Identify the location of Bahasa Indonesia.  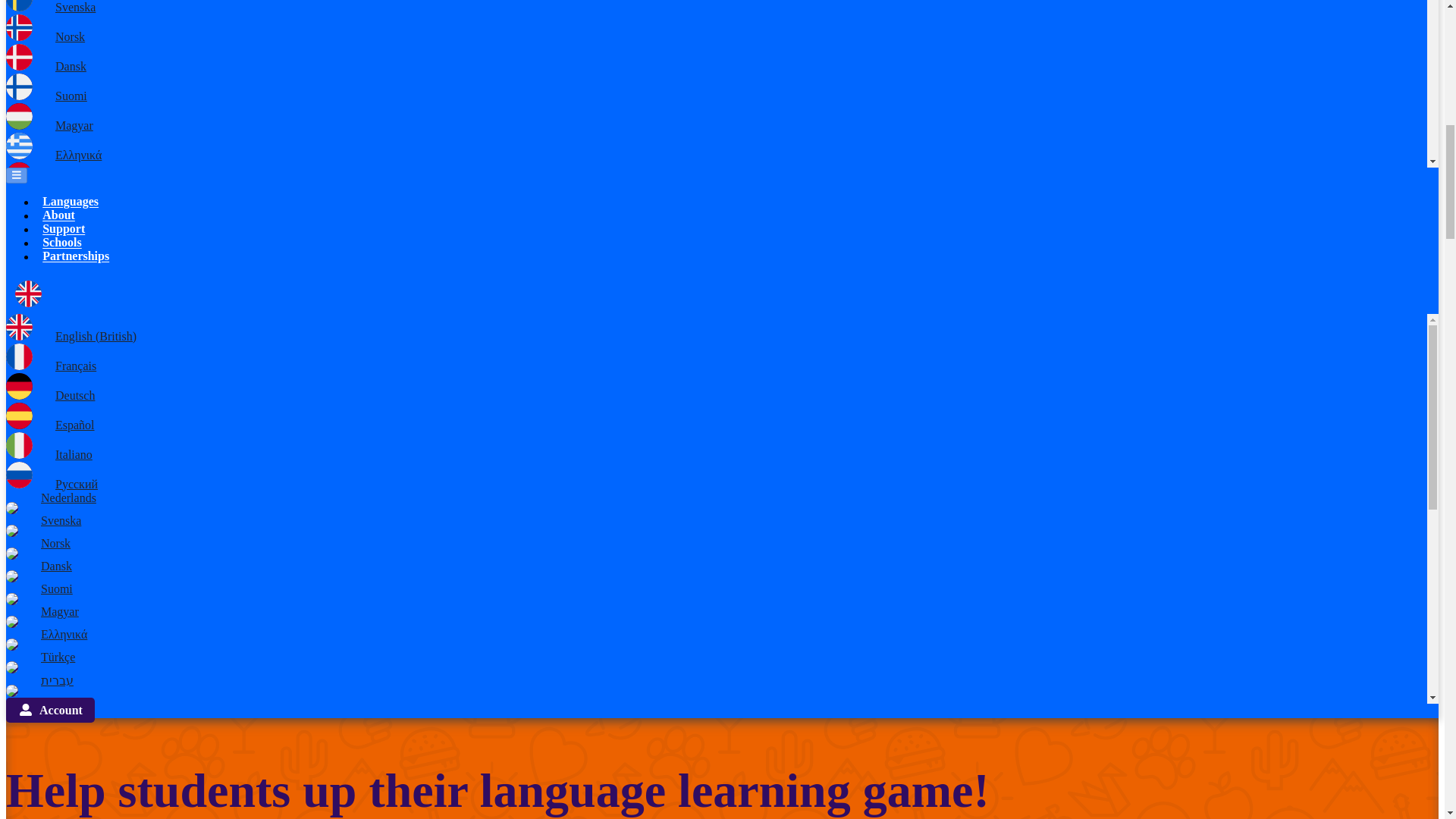
(73, 476).